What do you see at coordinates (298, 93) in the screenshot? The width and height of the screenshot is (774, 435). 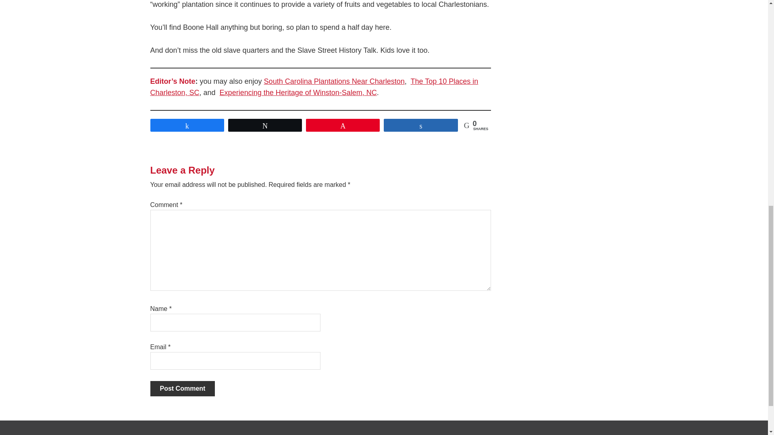 I see `Experiencing the Heritage of Winston-Salem, NC` at bounding box center [298, 93].